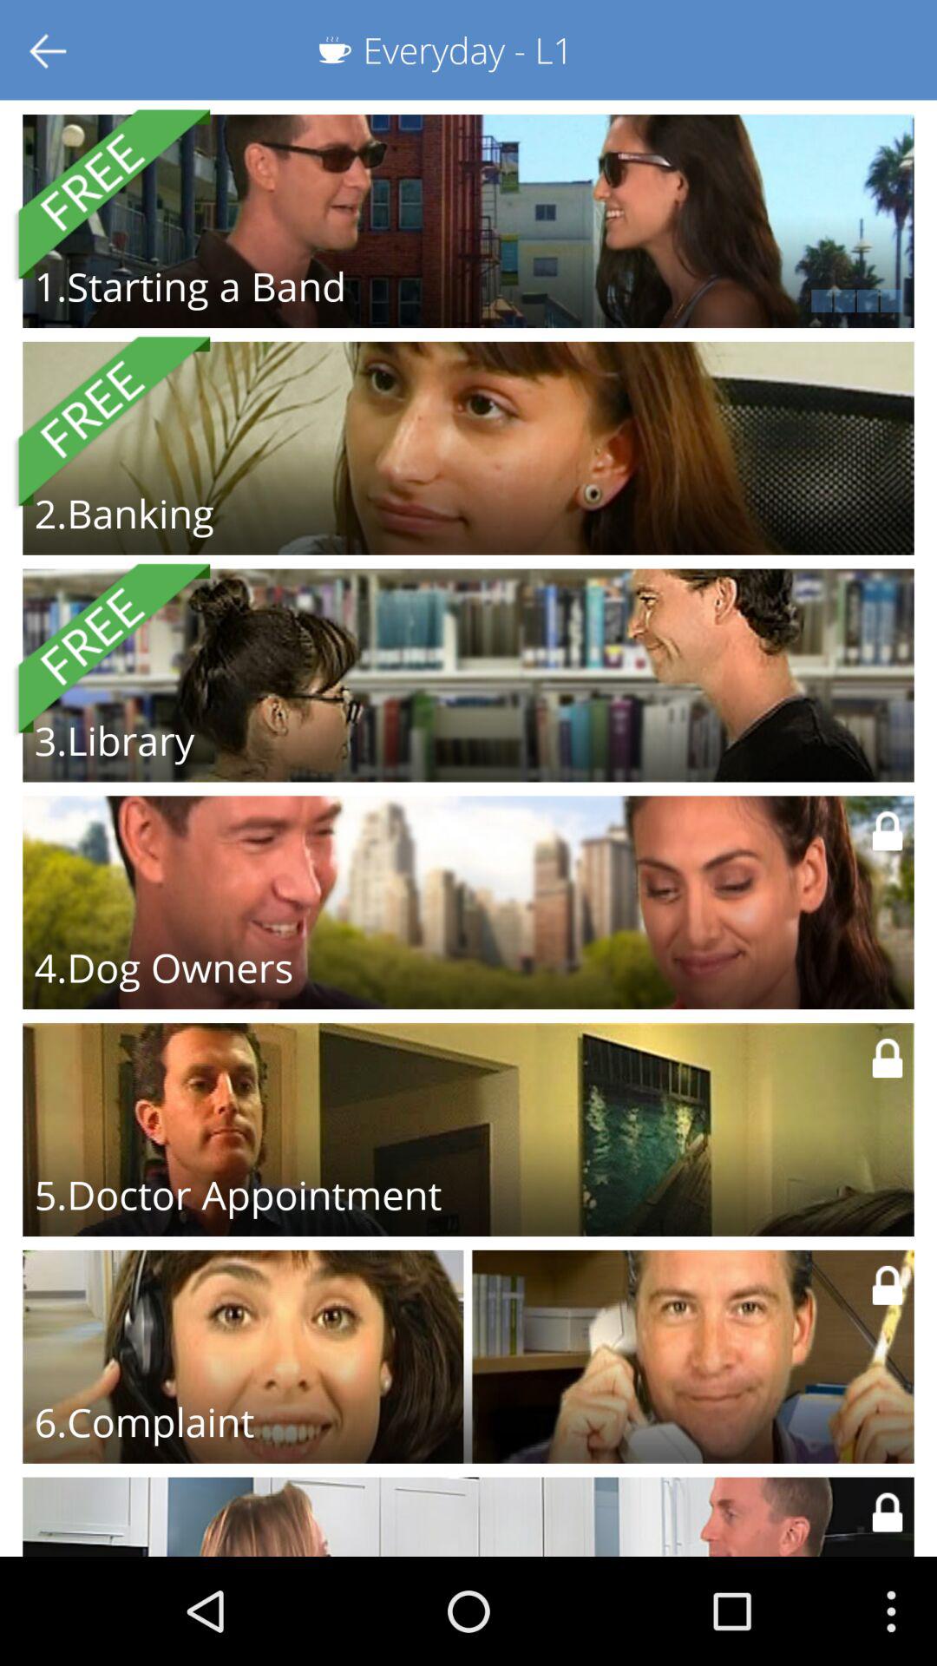 The width and height of the screenshot is (937, 1666). Describe the element at coordinates (696, 300) in the screenshot. I see `launch the icon next to 1 starting a item` at that location.